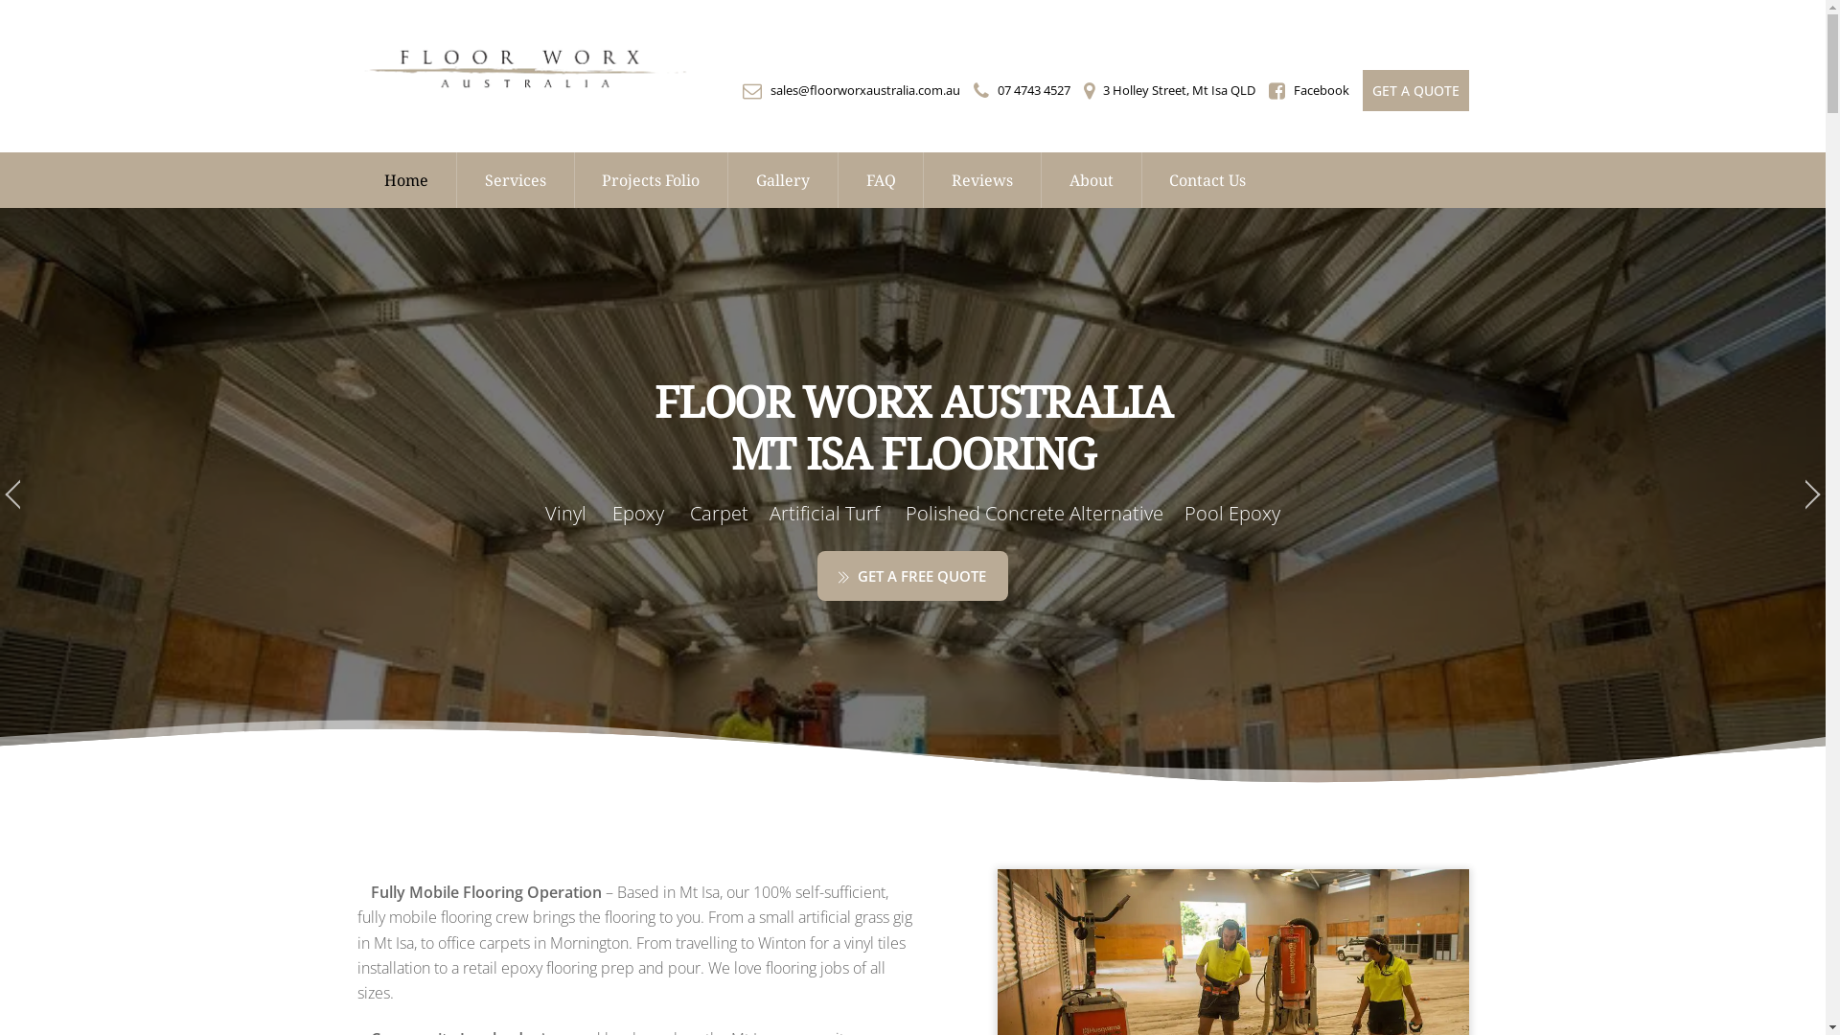  What do you see at coordinates (1416, 90) in the screenshot?
I see `GET A QUOTE` at bounding box center [1416, 90].